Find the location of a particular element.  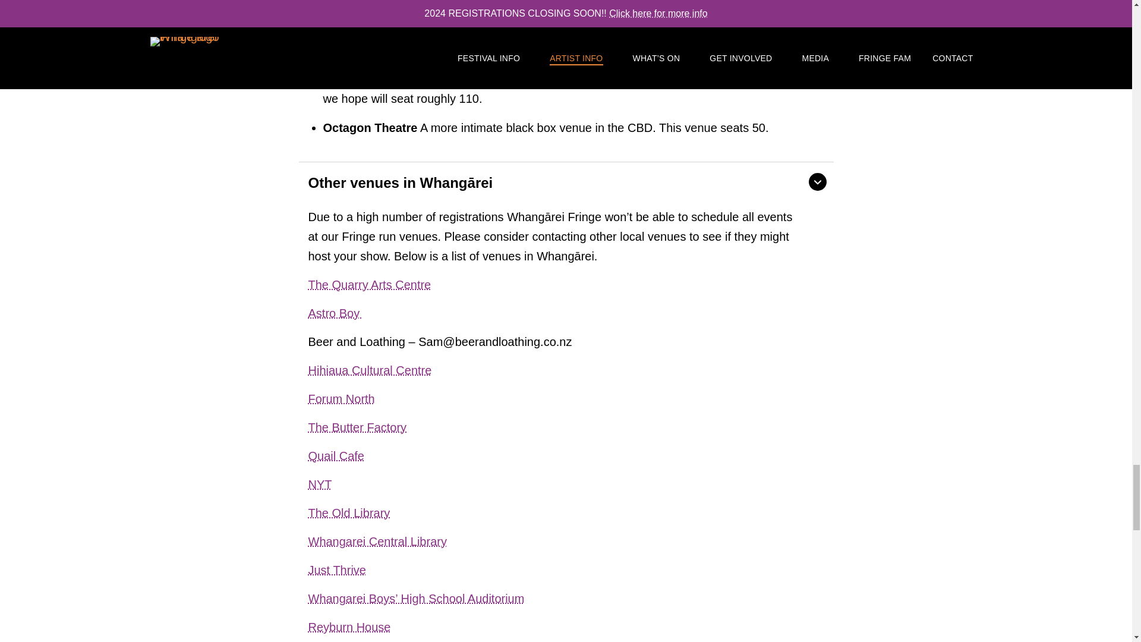

Reyburn House is located at coordinates (349, 627).